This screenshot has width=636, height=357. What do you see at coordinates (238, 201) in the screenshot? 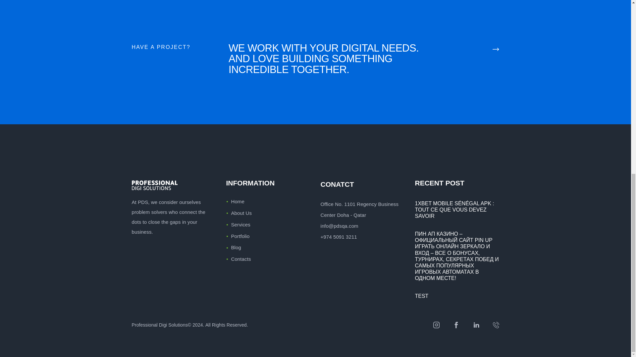
I see `Home` at bounding box center [238, 201].